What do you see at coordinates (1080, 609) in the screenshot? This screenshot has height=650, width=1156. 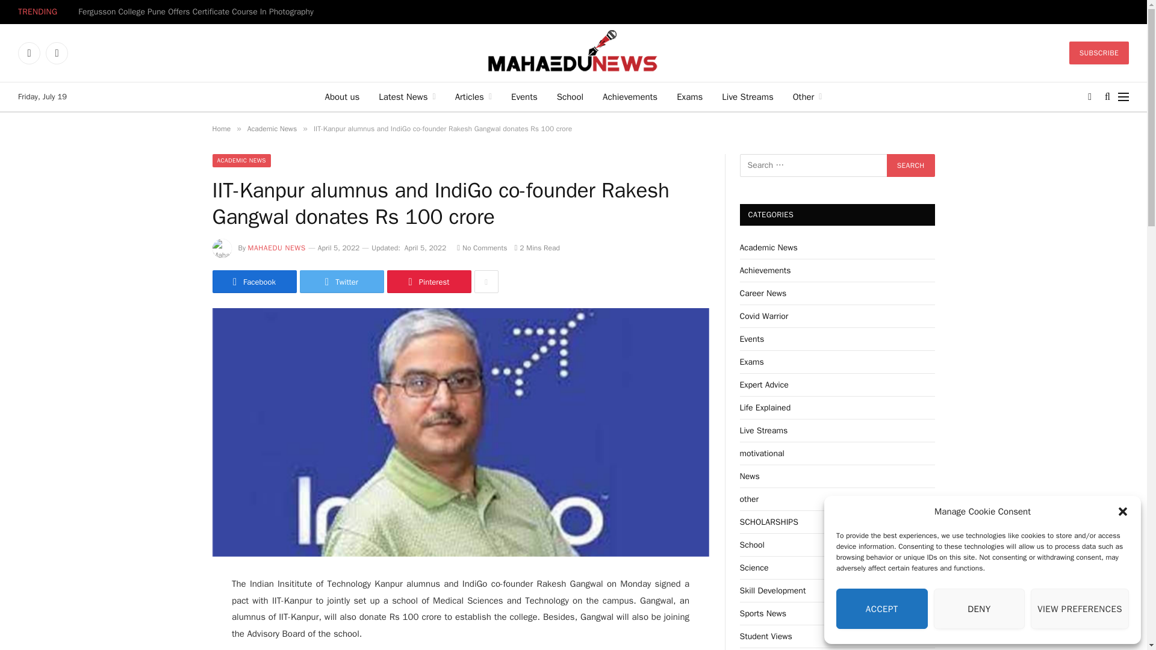 I see `VIEW PREFERENCES` at bounding box center [1080, 609].